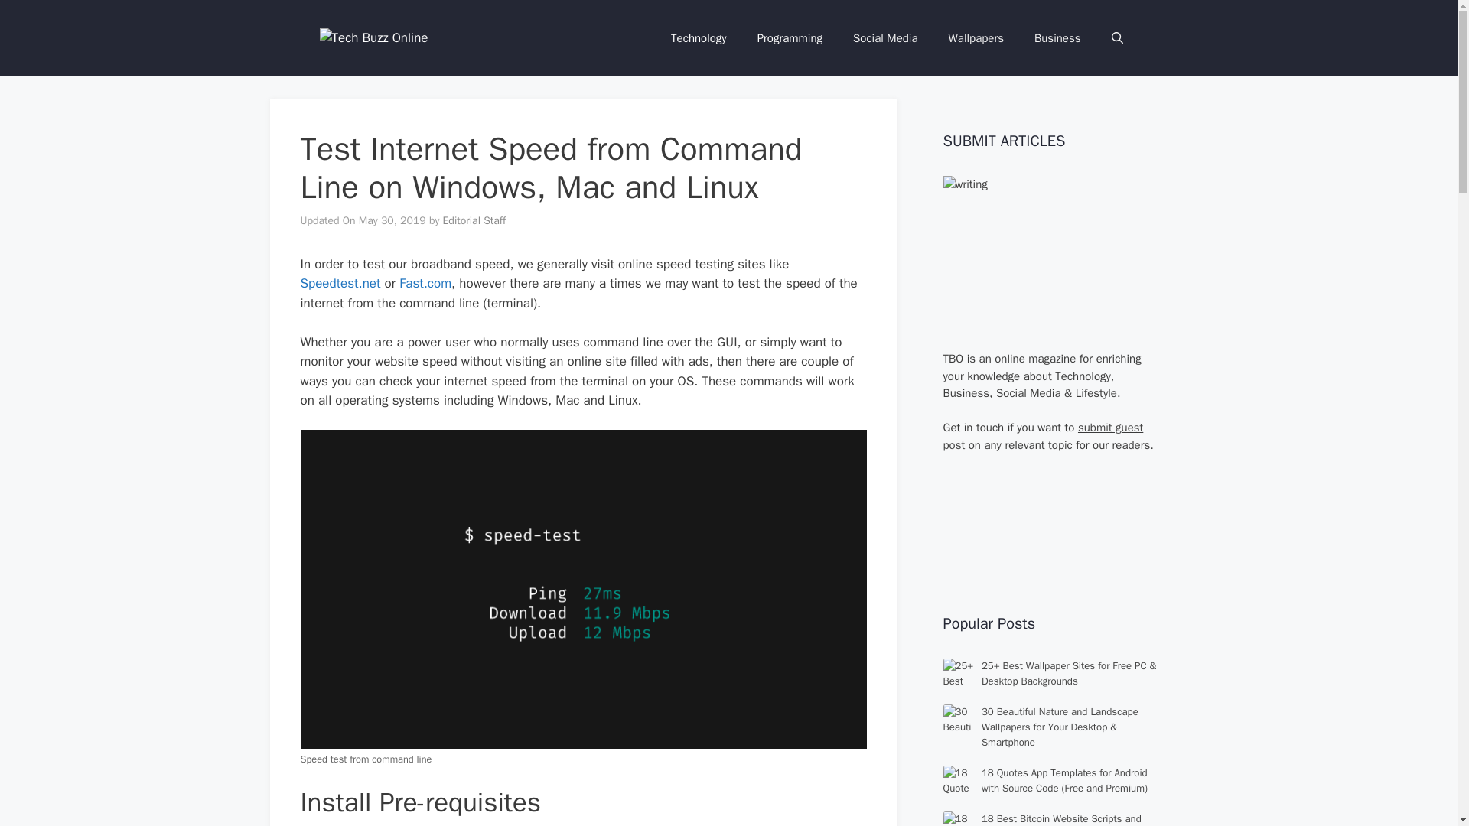  Describe the element at coordinates (884, 38) in the screenshot. I see `Social Media` at that location.